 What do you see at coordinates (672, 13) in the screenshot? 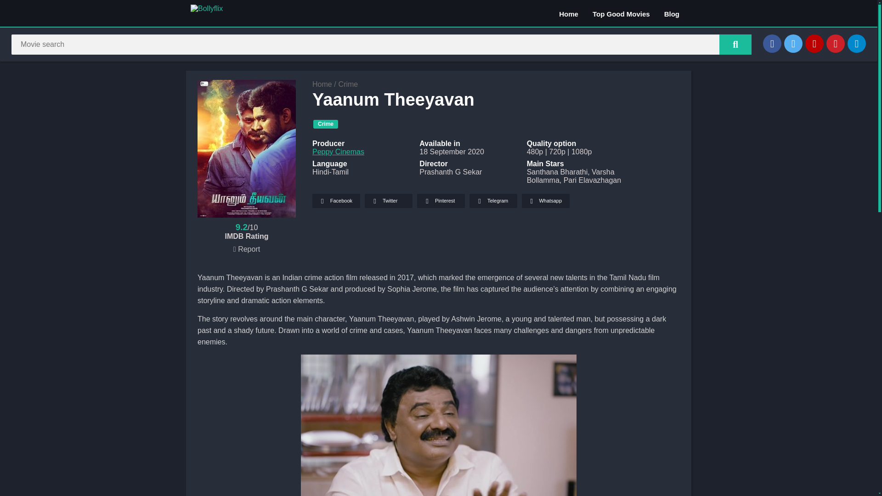
I see `Blog` at bounding box center [672, 13].